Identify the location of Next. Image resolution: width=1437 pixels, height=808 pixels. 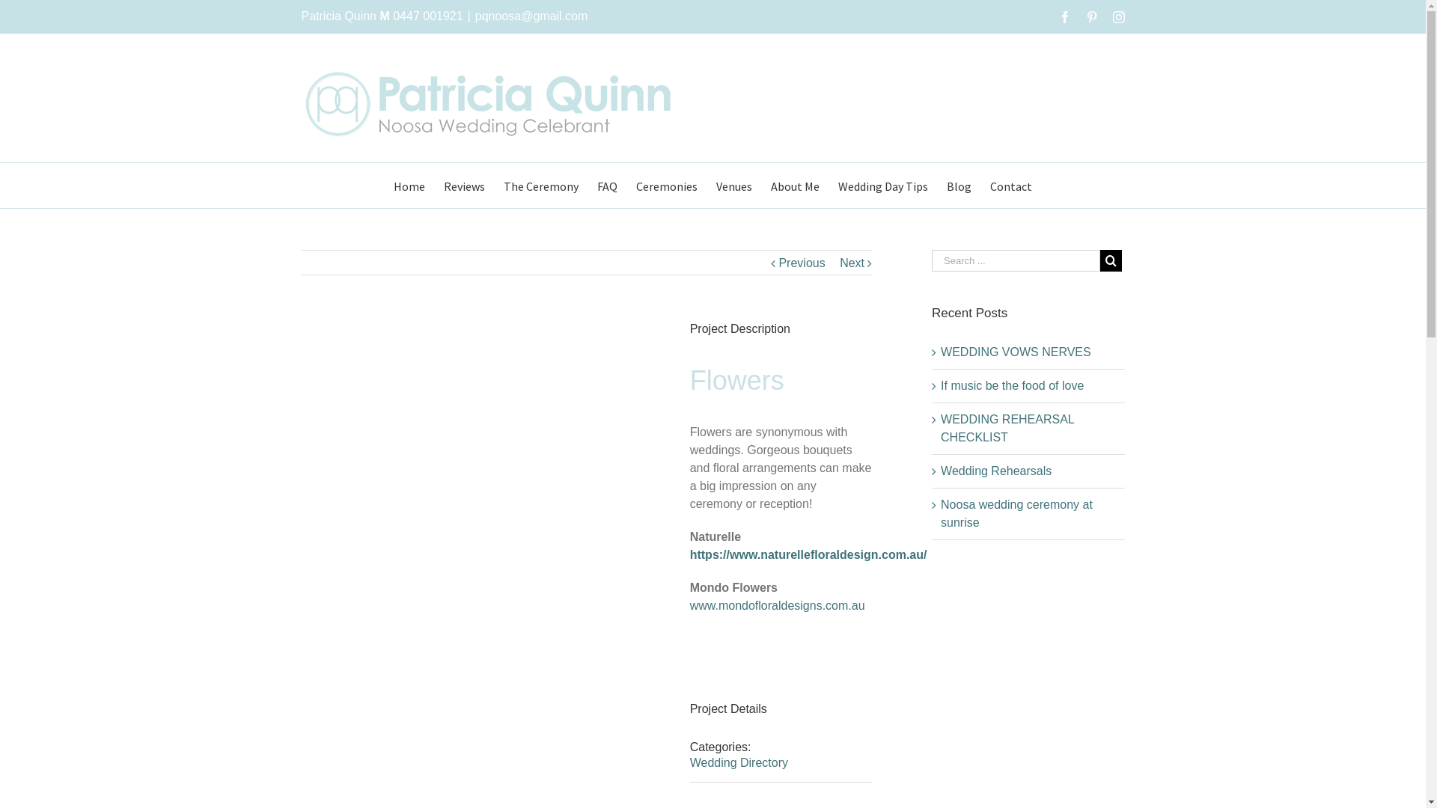
(852, 263).